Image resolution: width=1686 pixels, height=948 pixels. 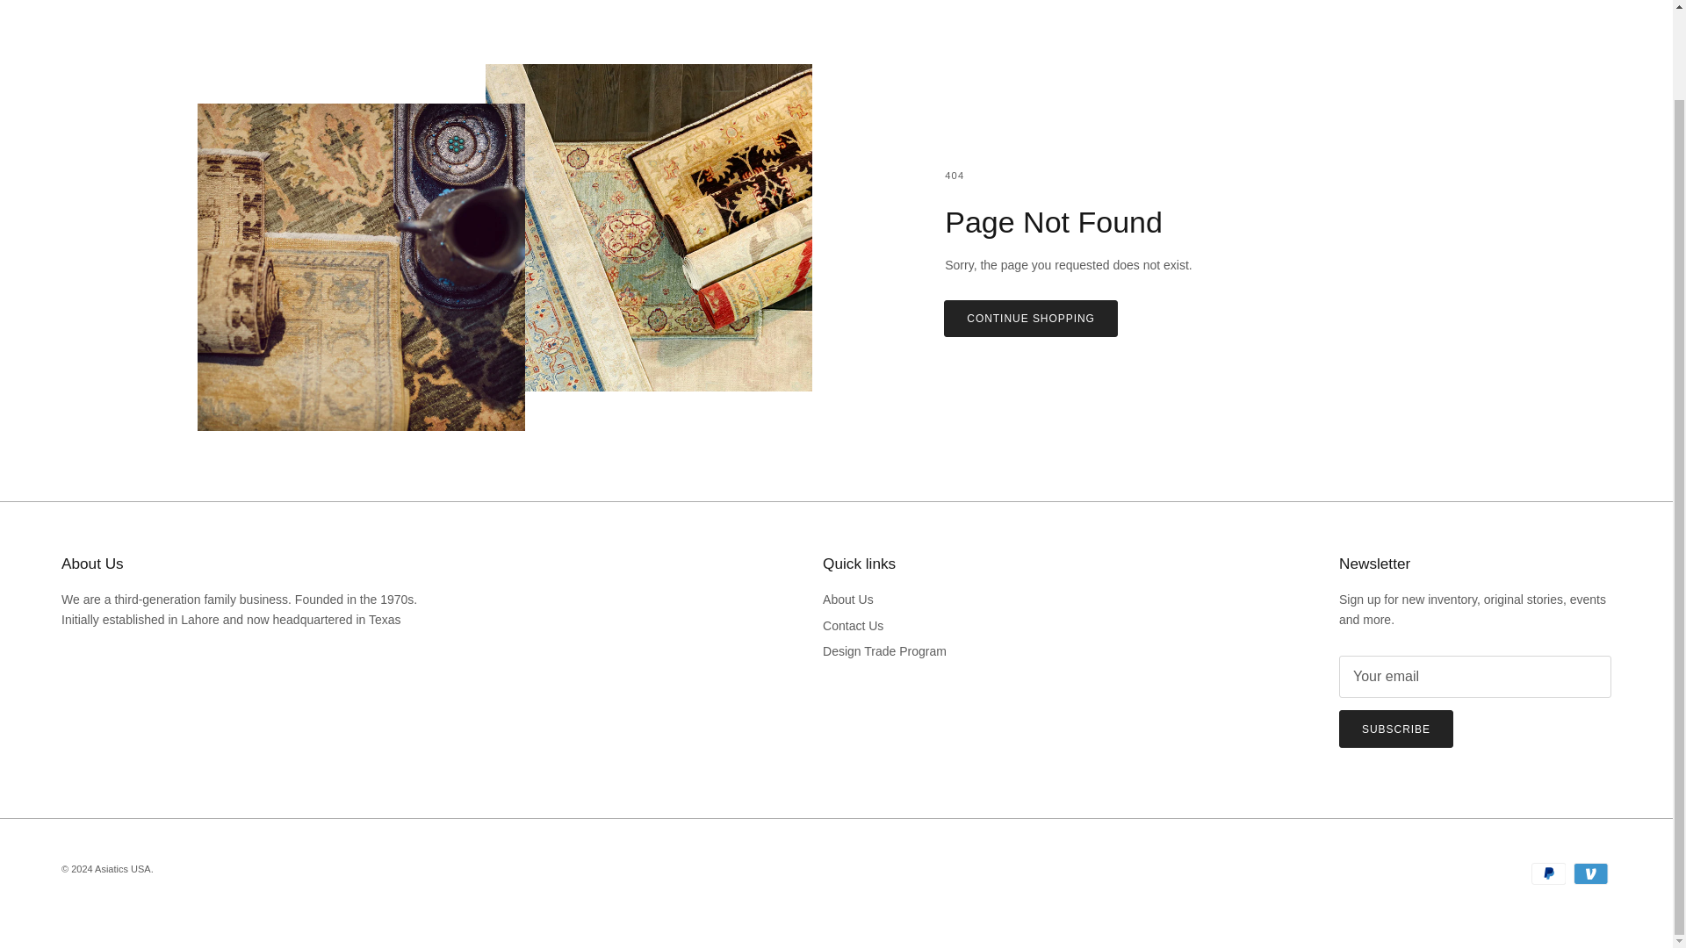 I want to click on CONTINUE SHOPPING, so click(x=1031, y=319).